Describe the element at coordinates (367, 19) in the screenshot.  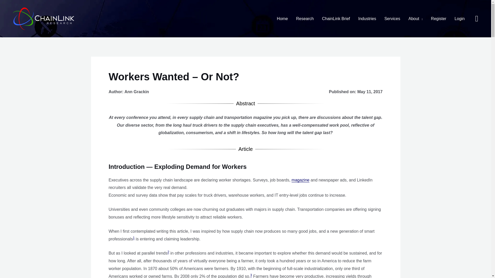
I see `Industries` at that location.